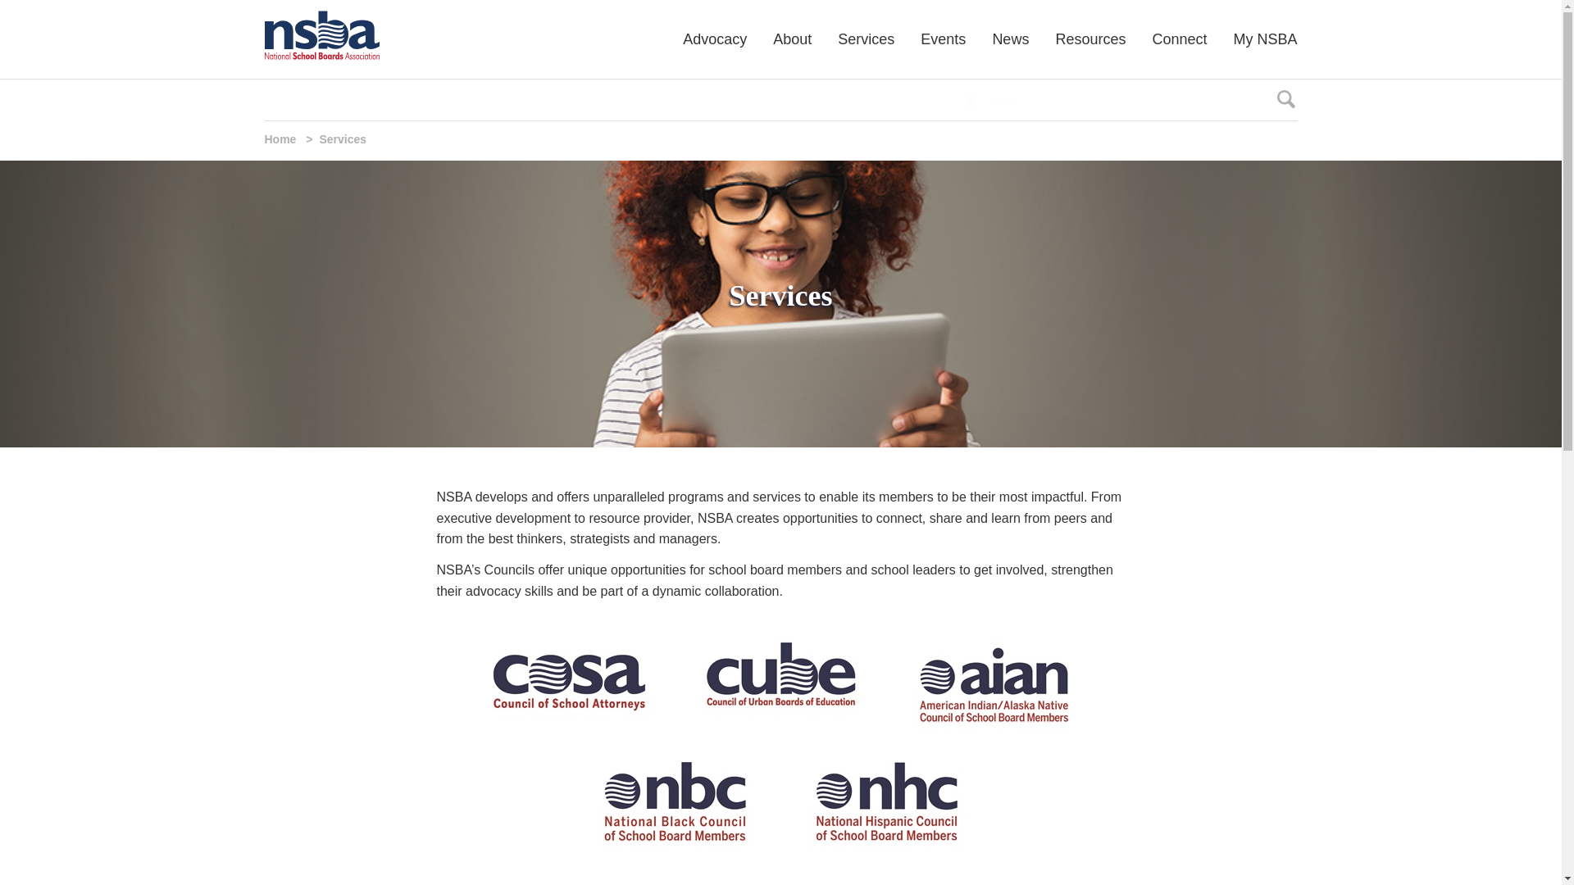  I want to click on My NSBA, so click(1258, 39).